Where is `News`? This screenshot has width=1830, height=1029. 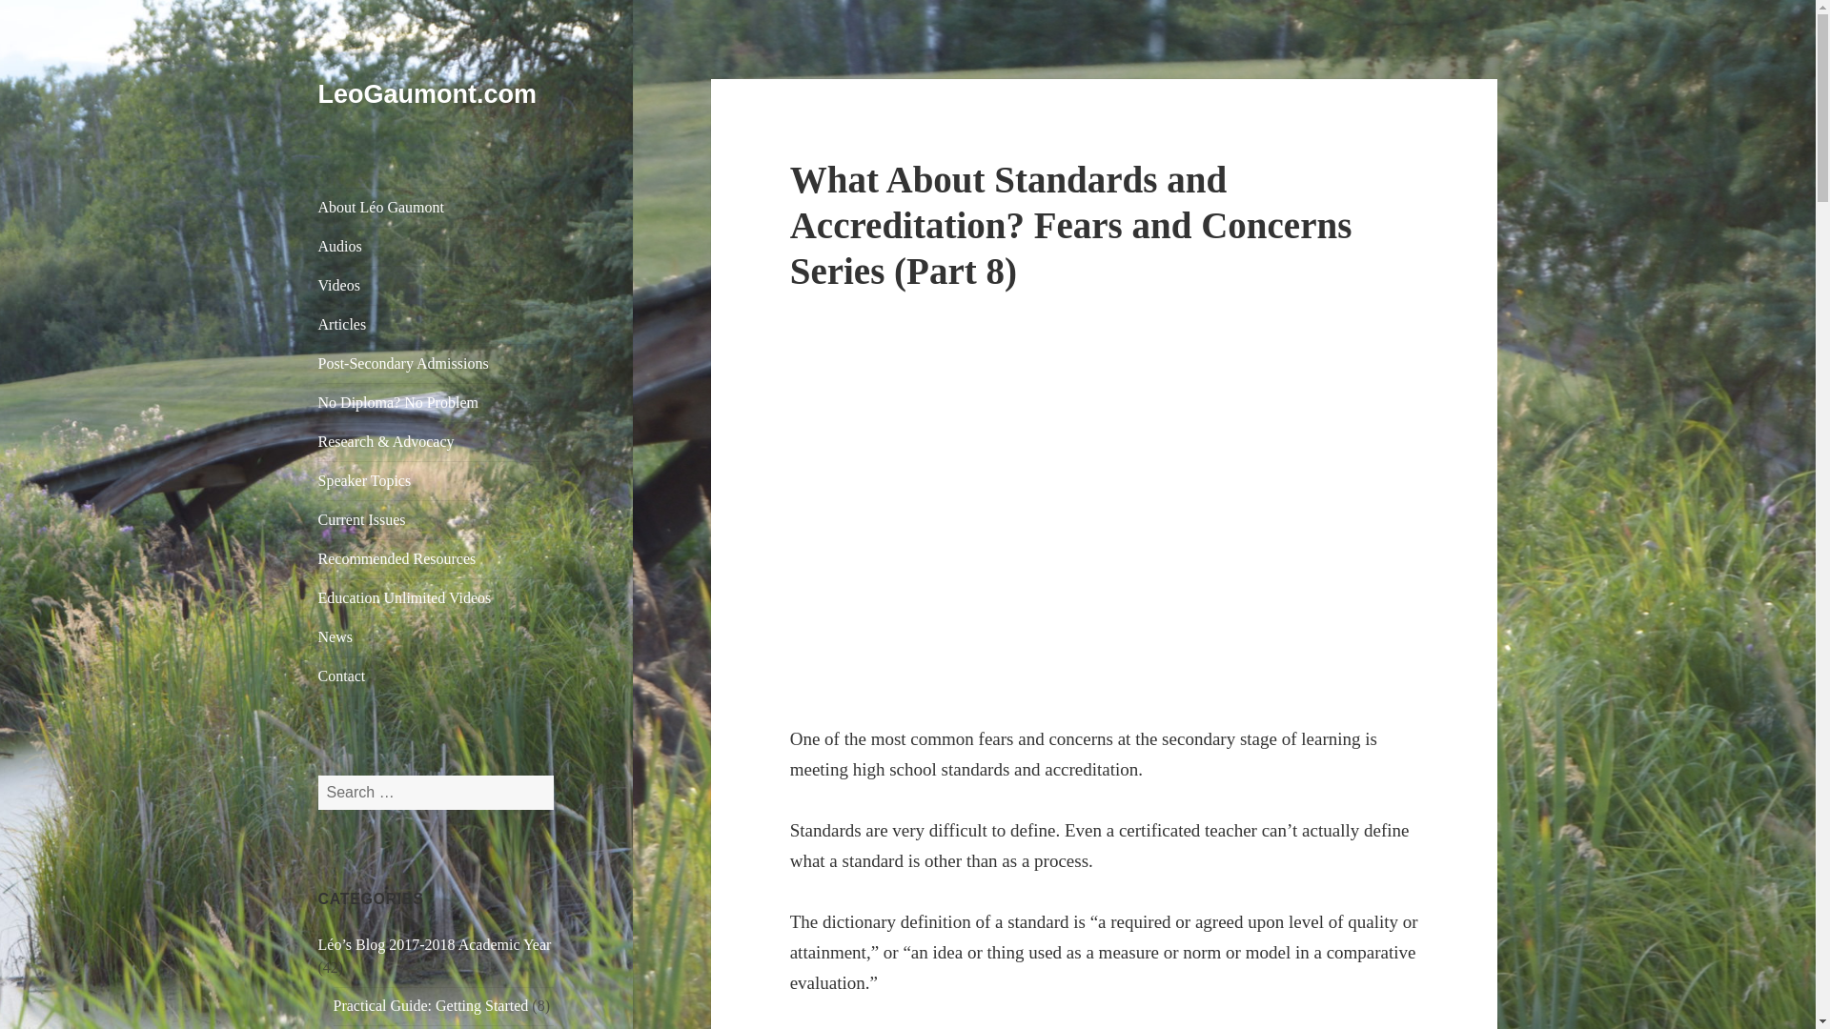
News is located at coordinates (437, 637).